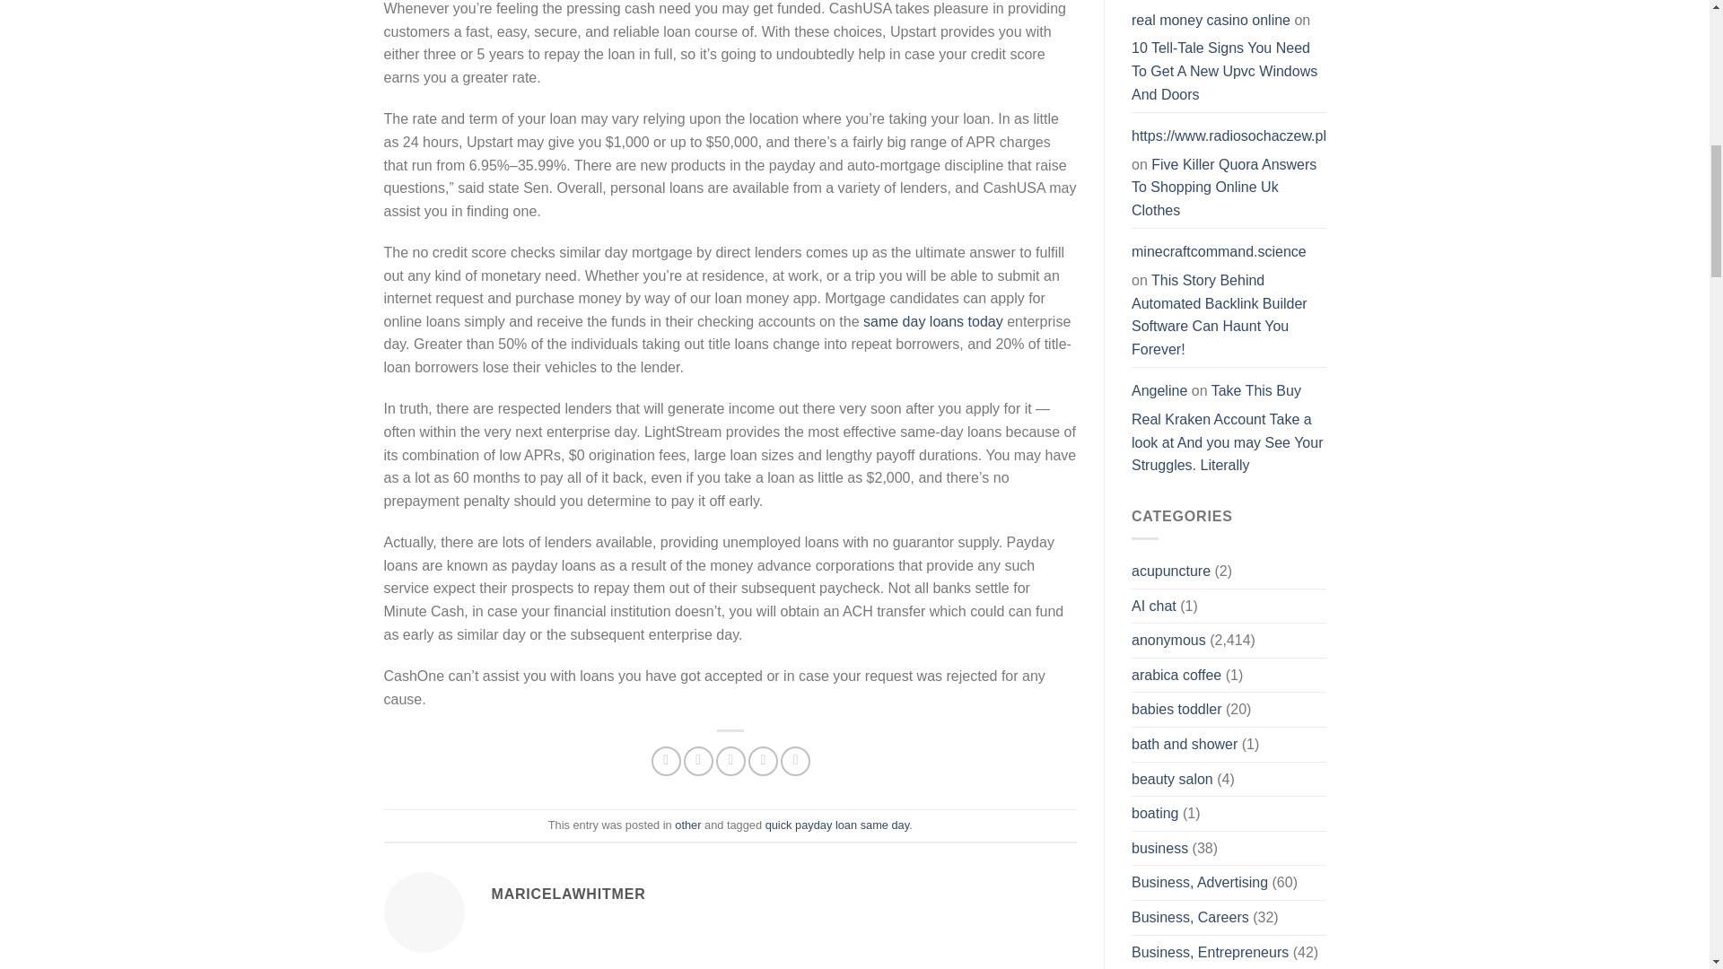 The height and width of the screenshot is (969, 1723). I want to click on same day loans today, so click(932, 321).